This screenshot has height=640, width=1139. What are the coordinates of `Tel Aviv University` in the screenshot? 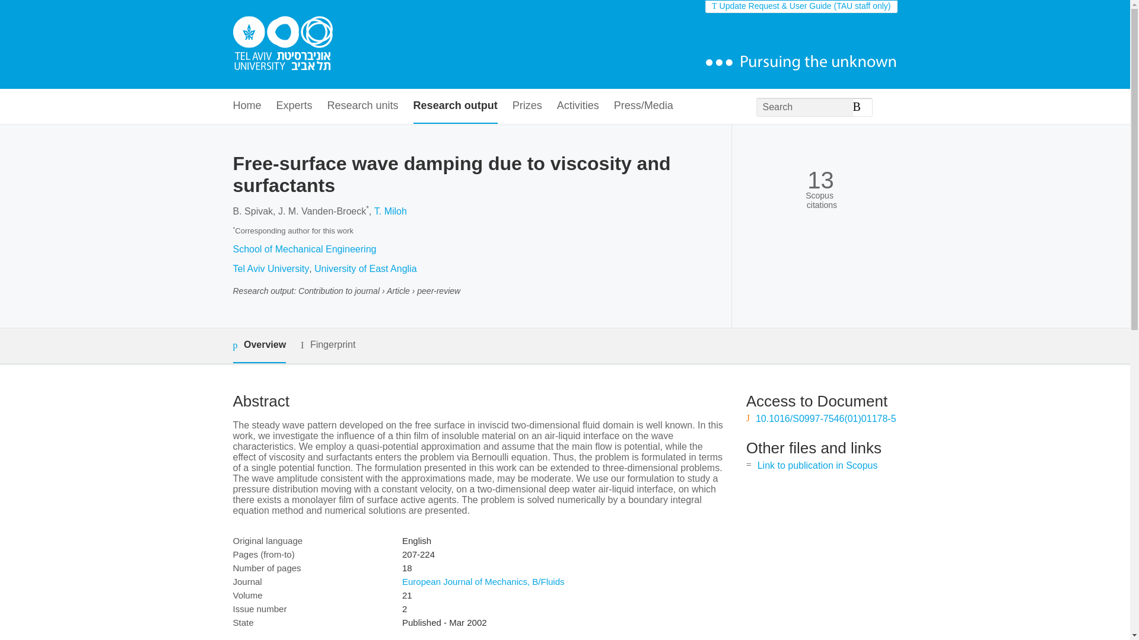 It's located at (271, 268).